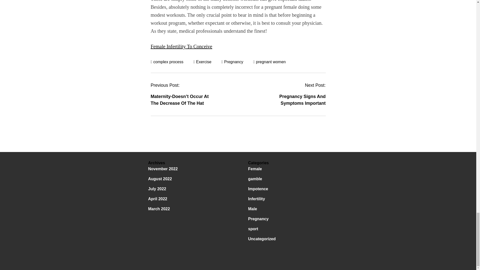 The height and width of the screenshot is (270, 480). I want to click on Uncategorized, so click(262, 239).